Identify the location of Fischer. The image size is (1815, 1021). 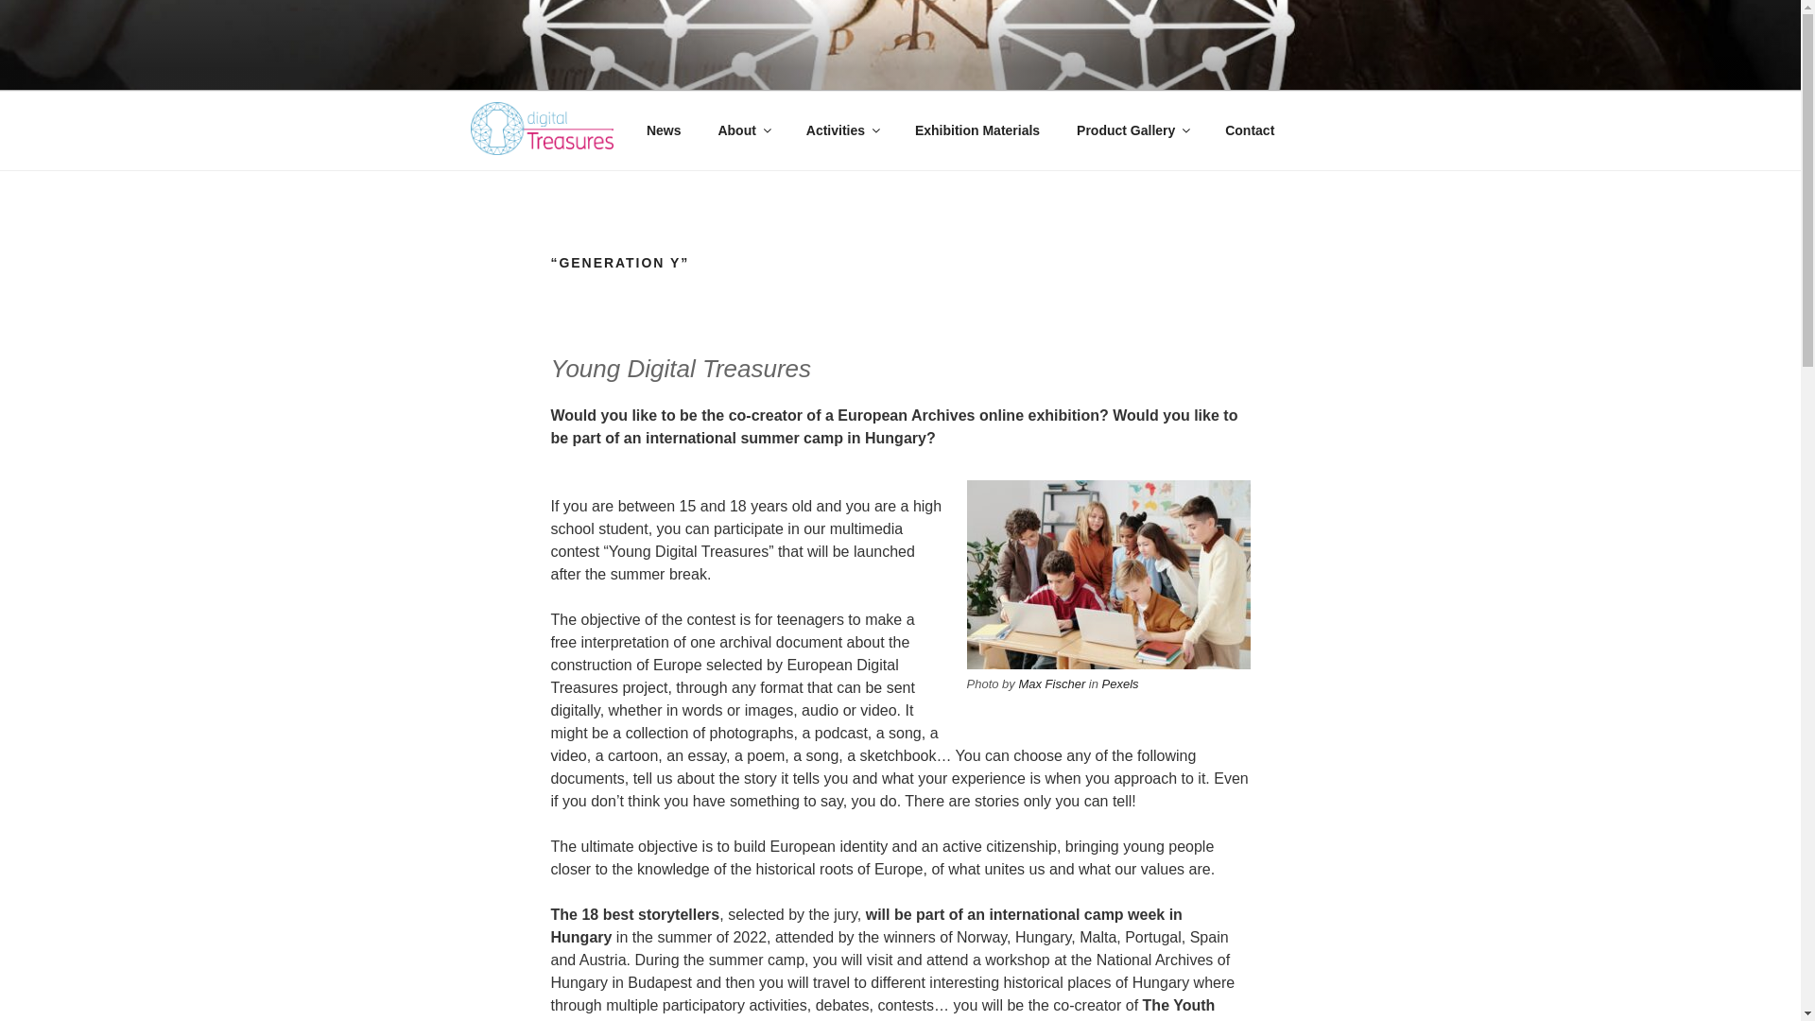
(1064, 684).